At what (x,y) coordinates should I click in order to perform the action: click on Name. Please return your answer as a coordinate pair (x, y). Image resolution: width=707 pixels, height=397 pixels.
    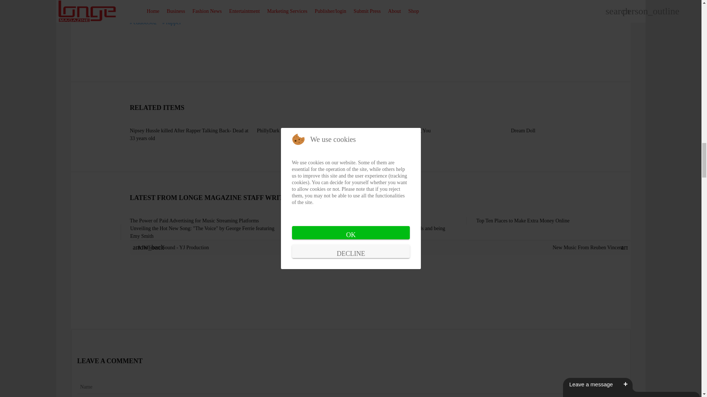
    Looking at the image, I should click on (351, 387).